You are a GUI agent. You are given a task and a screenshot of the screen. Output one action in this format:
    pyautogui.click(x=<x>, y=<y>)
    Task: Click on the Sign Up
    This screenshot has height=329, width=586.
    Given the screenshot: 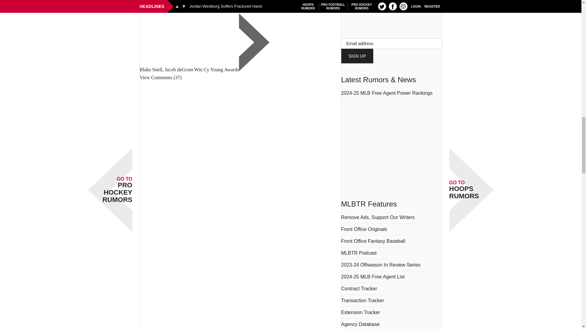 What is the action you would take?
    pyautogui.click(x=357, y=56)
    